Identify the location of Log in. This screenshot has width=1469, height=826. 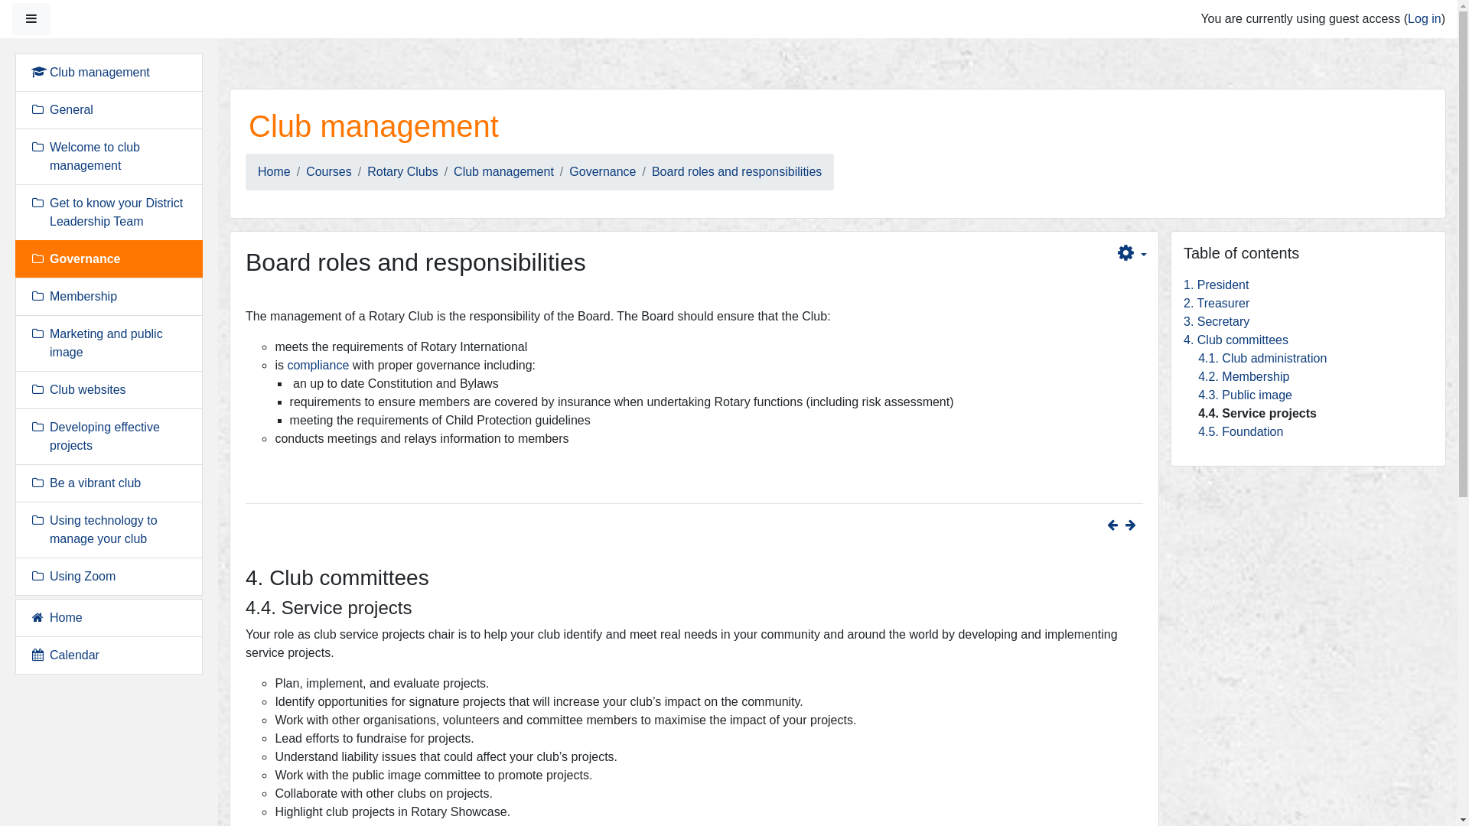
(1425, 18).